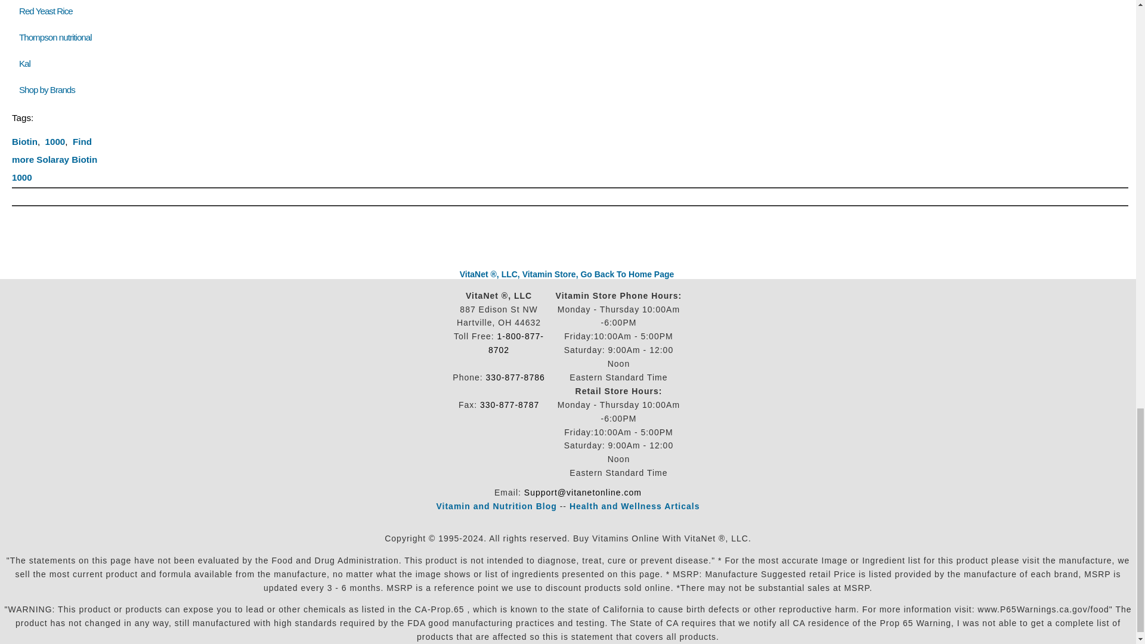 This screenshot has width=1145, height=644. Describe the element at coordinates (49, 89) in the screenshot. I see `Shop by Brand Complete list` at that location.